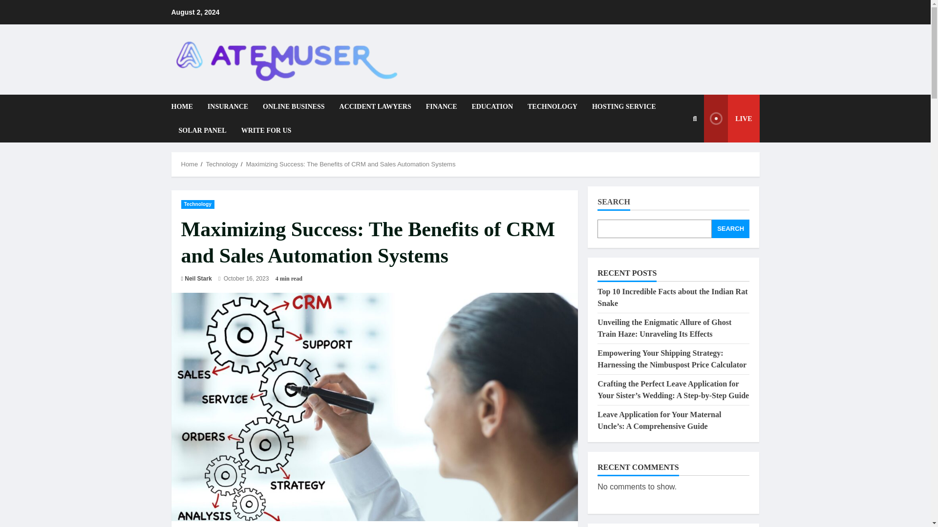 The image size is (938, 527). What do you see at coordinates (441, 106) in the screenshot?
I see `FINANCE` at bounding box center [441, 106].